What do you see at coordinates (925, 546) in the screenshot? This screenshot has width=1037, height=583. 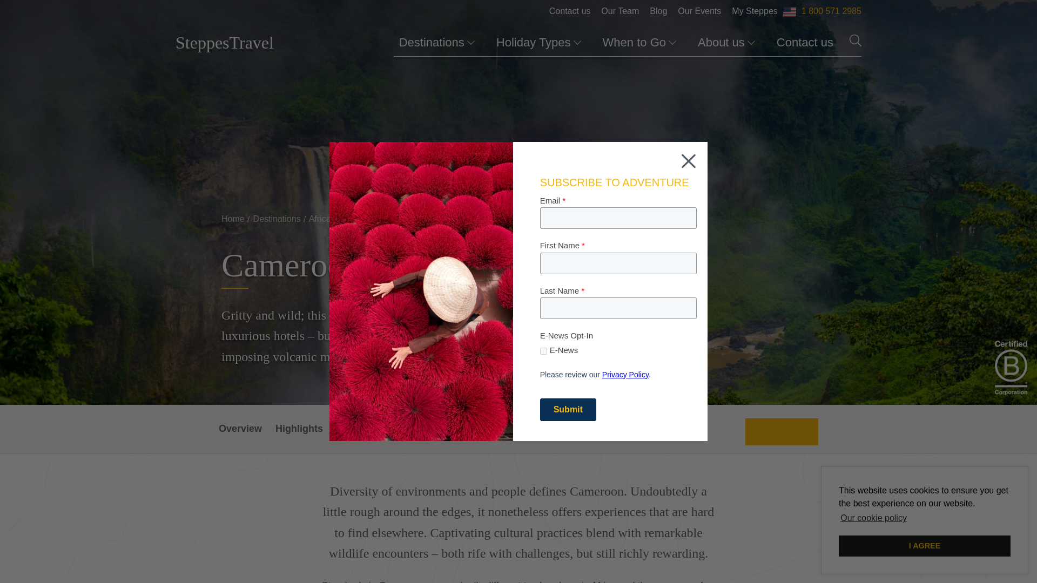 I see `I AGREE` at bounding box center [925, 546].